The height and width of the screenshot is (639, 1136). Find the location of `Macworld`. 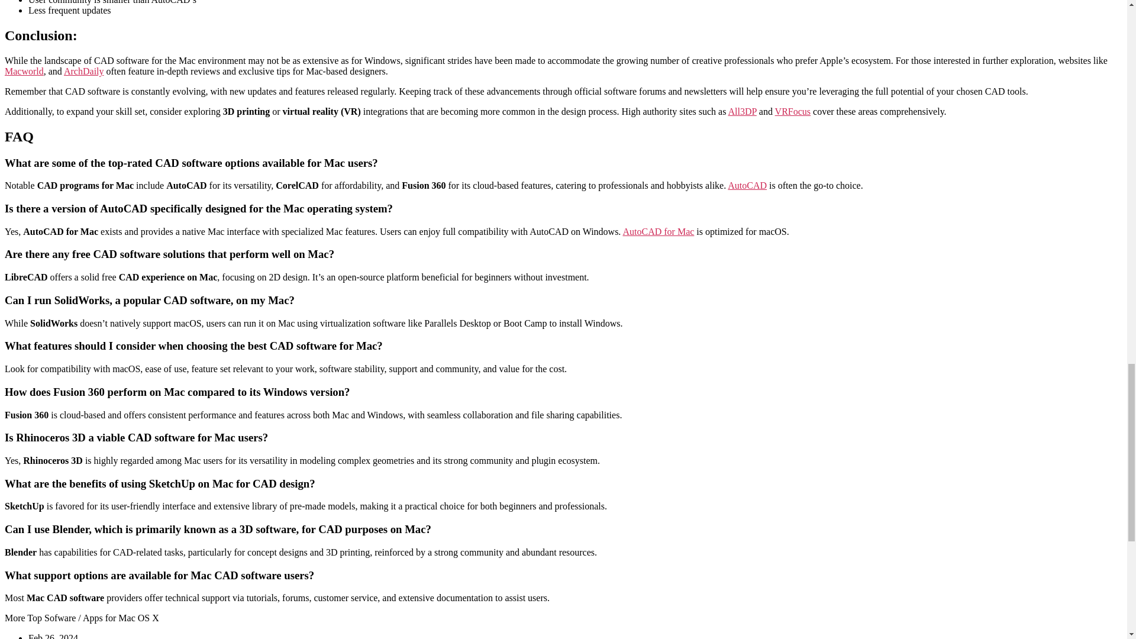

Macworld is located at coordinates (24, 71).